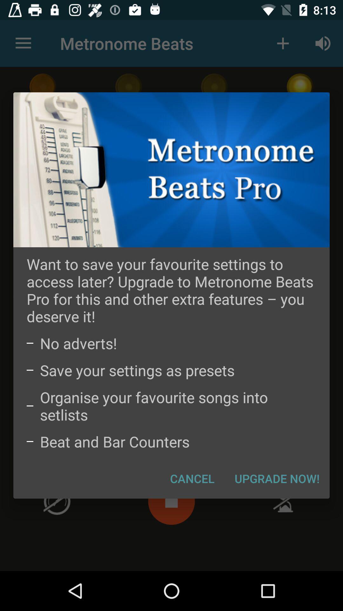 The width and height of the screenshot is (343, 611). What do you see at coordinates (192, 478) in the screenshot?
I see `choose cancel` at bounding box center [192, 478].